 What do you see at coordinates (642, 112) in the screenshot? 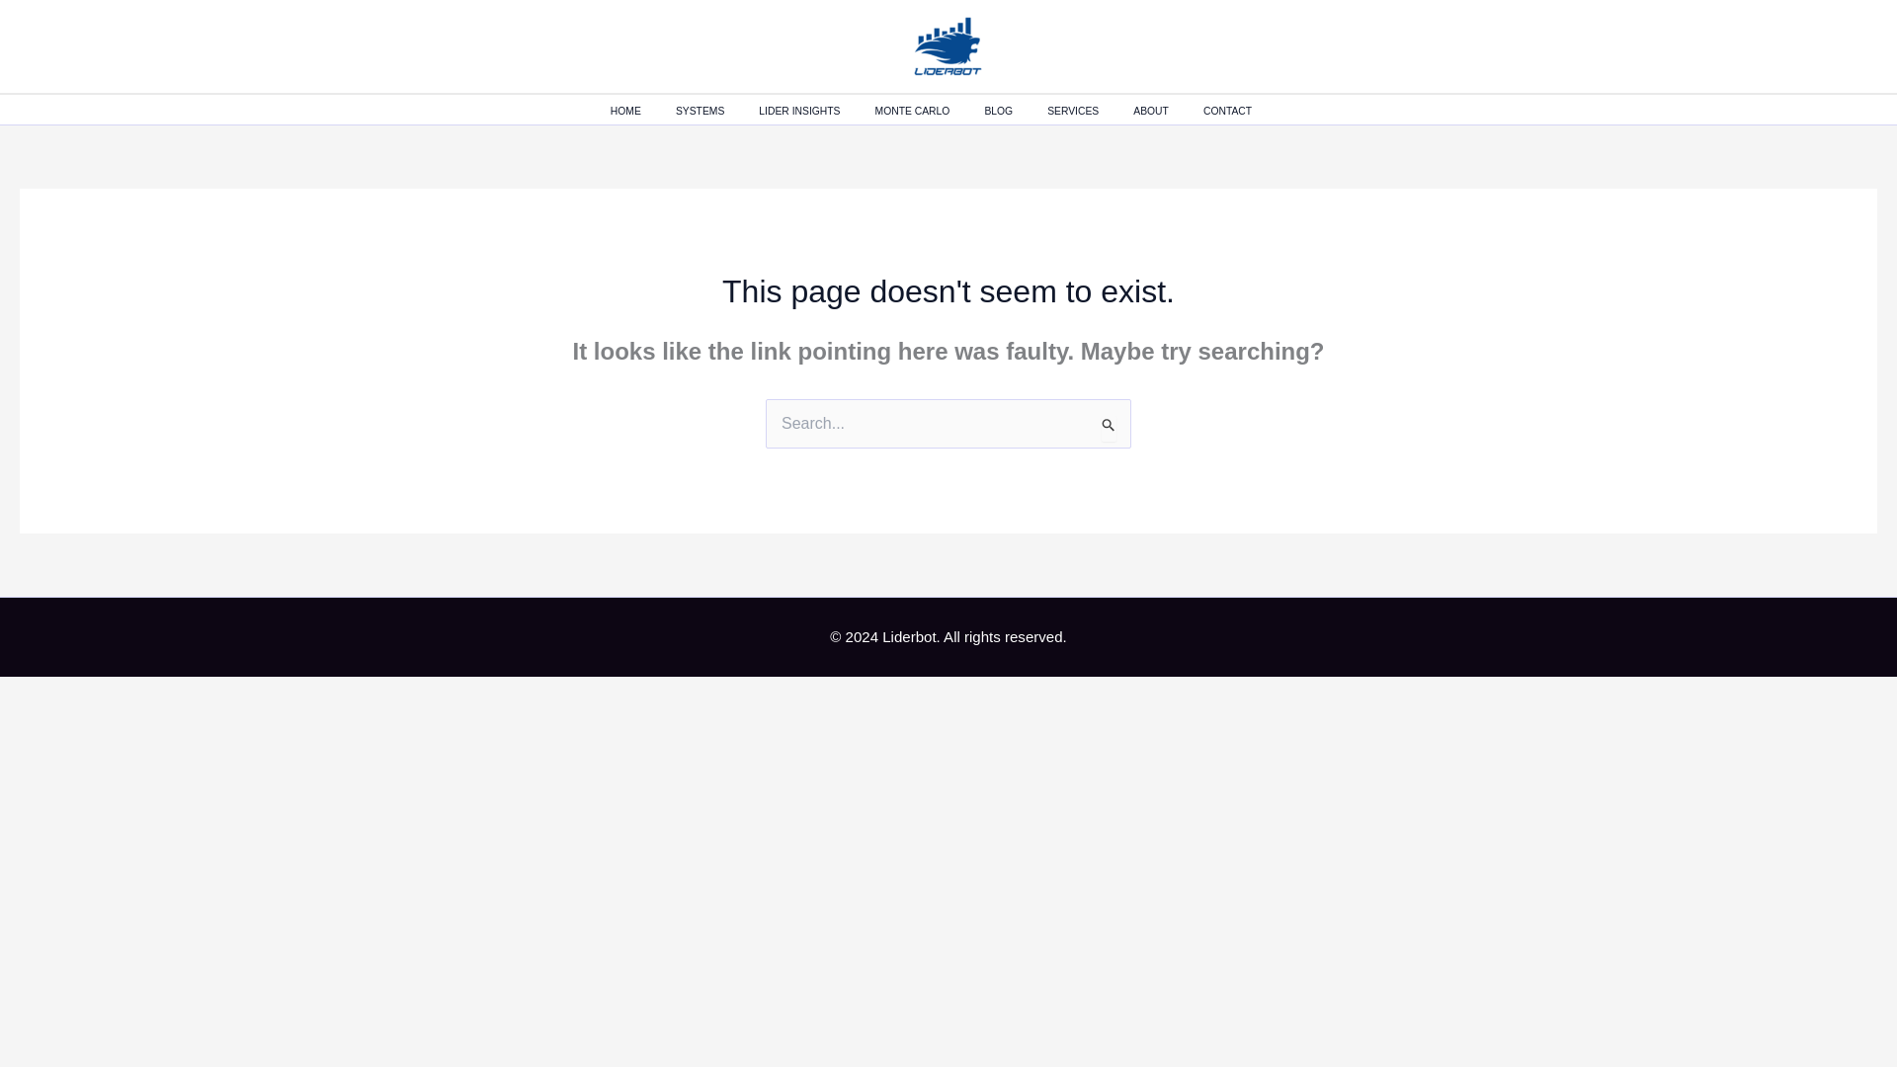
I see `HOME` at bounding box center [642, 112].